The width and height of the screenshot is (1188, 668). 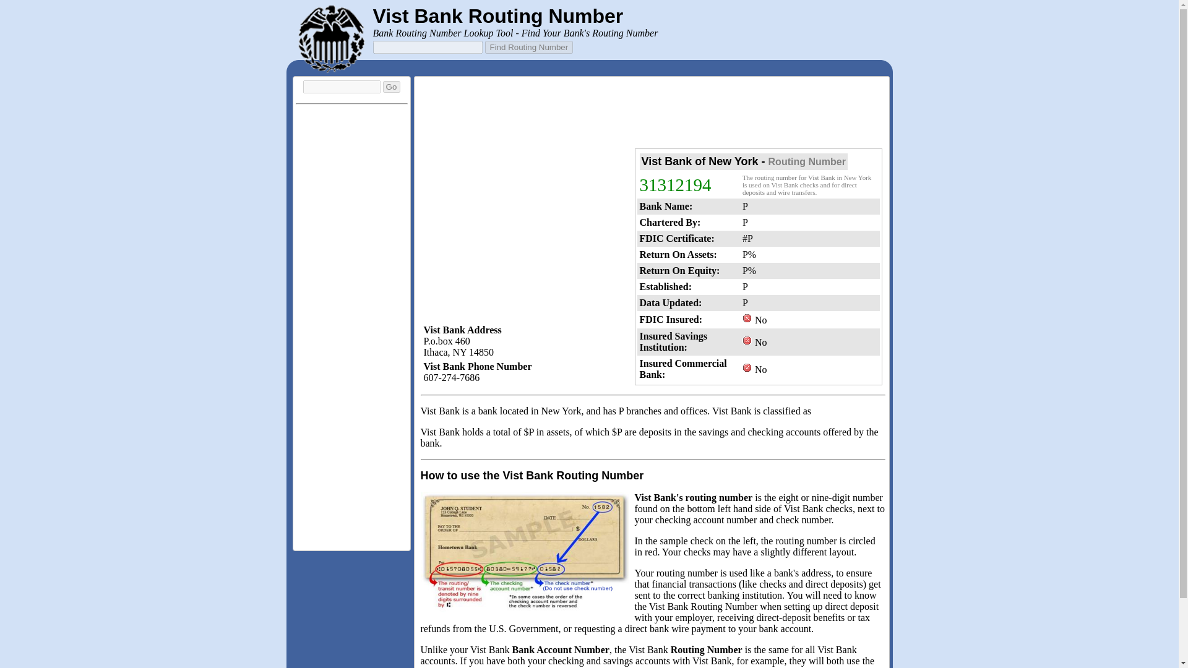 What do you see at coordinates (351, 516) in the screenshot?
I see `Advertisement` at bounding box center [351, 516].